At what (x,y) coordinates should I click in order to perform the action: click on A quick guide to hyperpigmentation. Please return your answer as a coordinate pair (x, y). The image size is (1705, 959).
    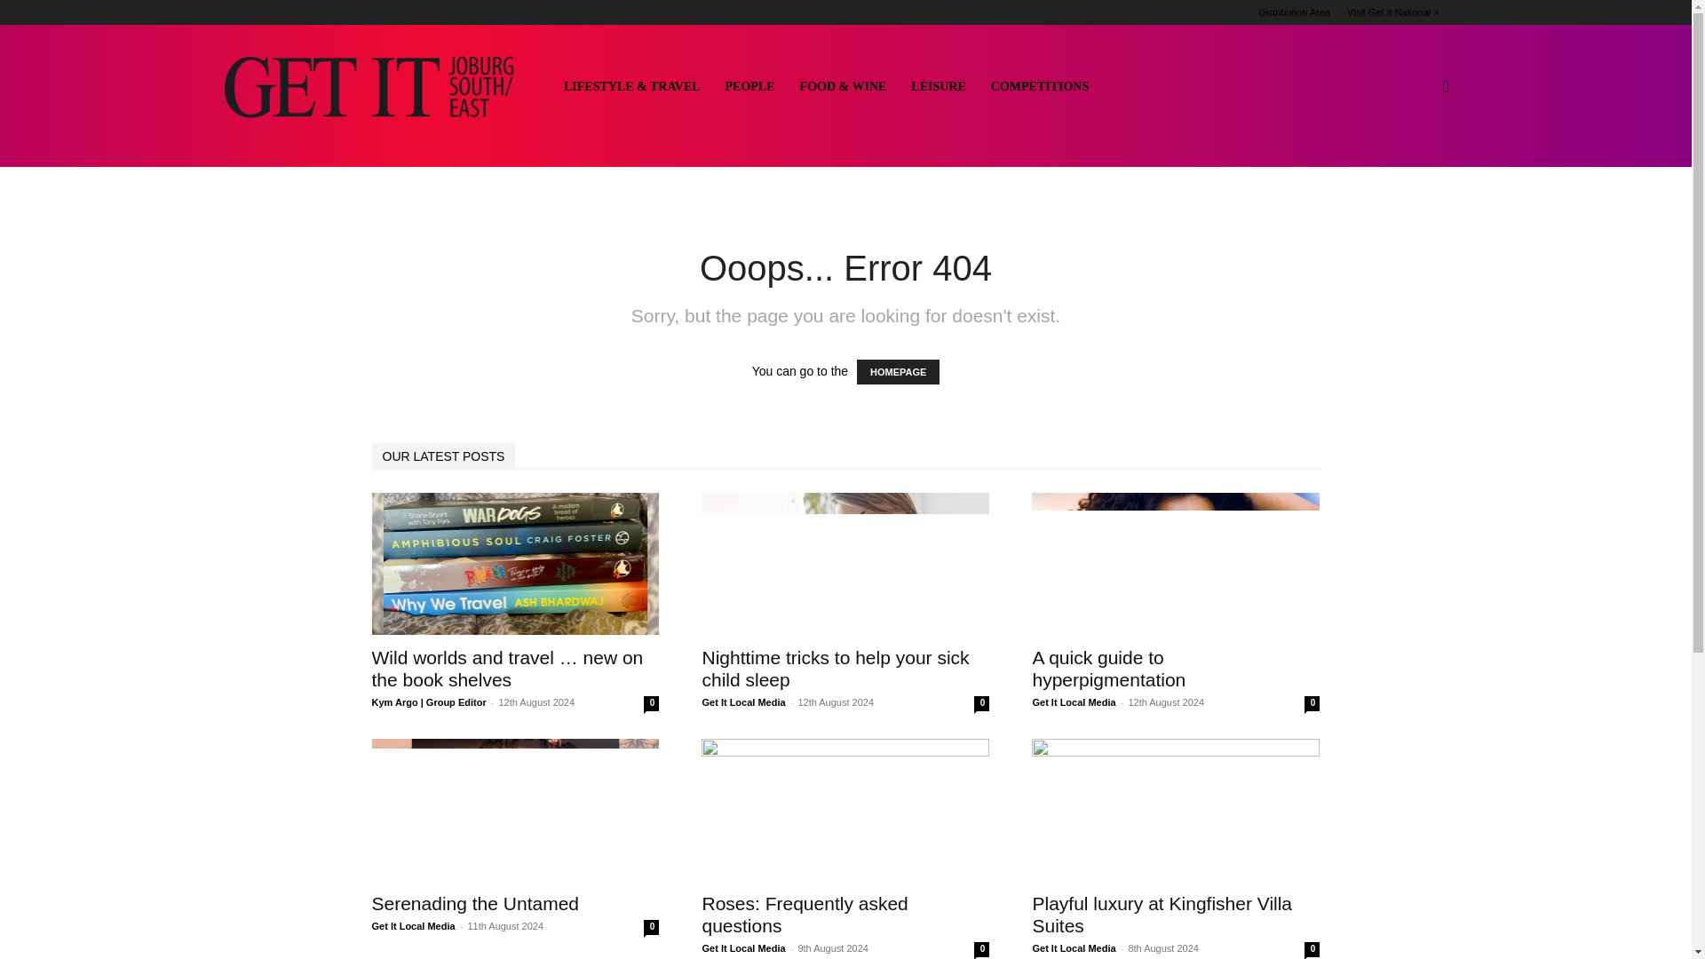
    Looking at the image, I should click on (1108, 668).